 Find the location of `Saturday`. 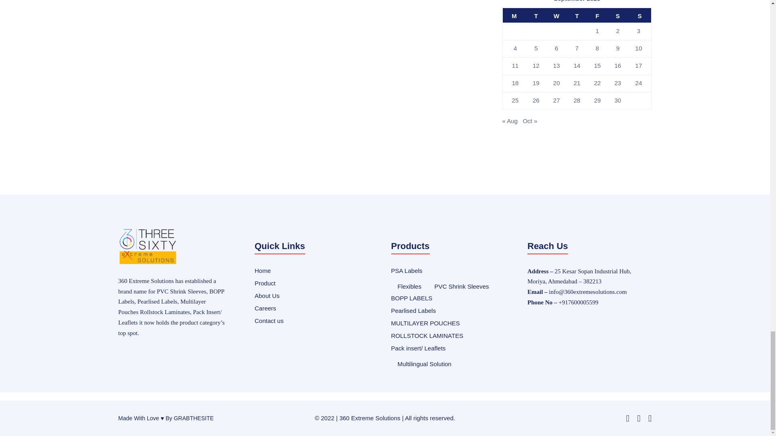

Saturday is located at coordinates (618, 15).